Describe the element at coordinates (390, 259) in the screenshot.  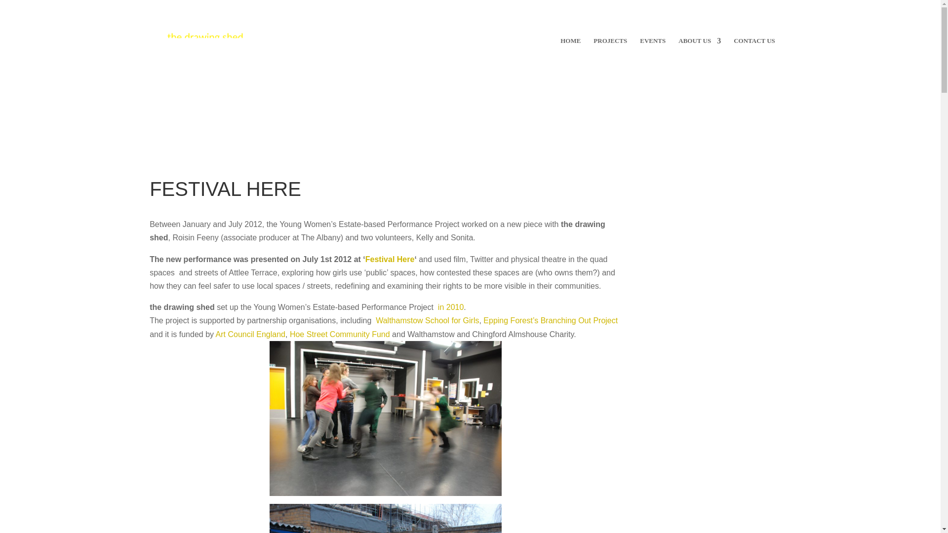
I see `Festival Here` at that location.